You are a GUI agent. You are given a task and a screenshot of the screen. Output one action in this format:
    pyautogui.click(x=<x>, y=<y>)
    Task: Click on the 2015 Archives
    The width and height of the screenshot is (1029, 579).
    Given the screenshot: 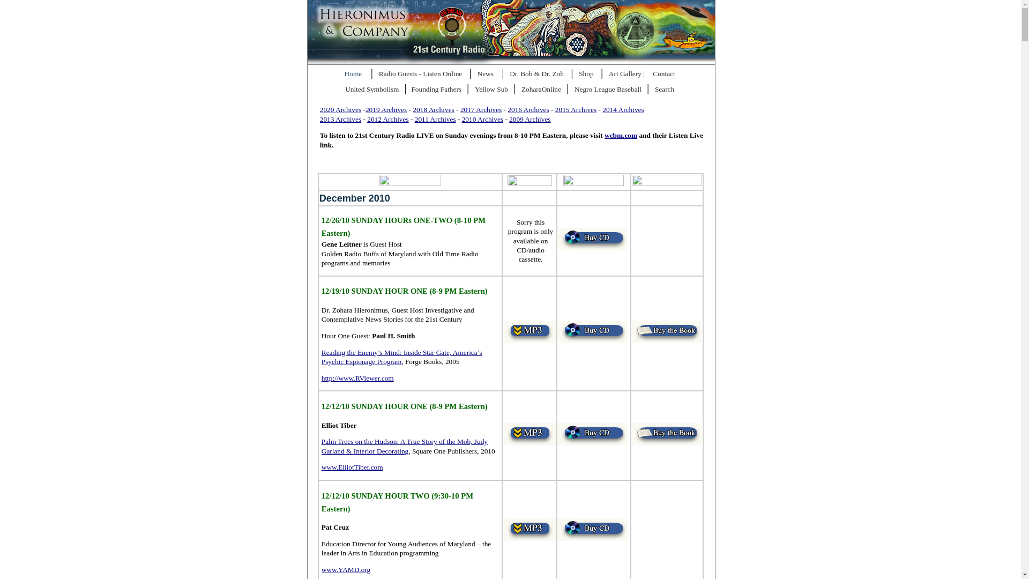 What is the action you would take?
    pyautogui.click(x=576, y=109)
    